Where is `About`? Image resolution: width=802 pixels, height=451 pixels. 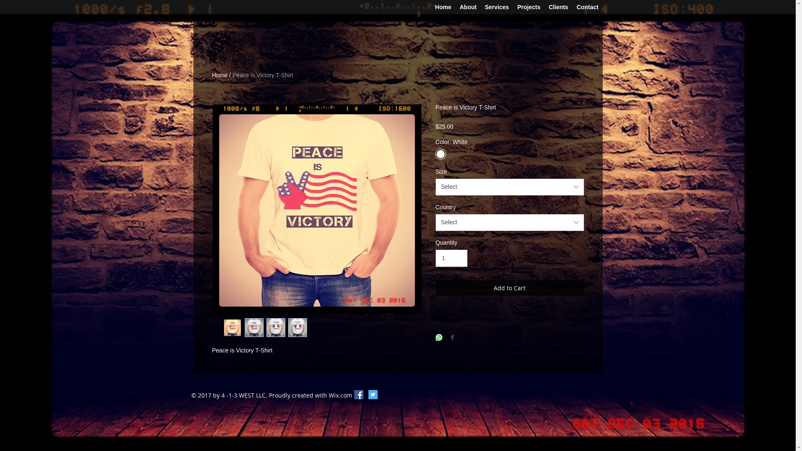
About is located at coordinates (468, 8).